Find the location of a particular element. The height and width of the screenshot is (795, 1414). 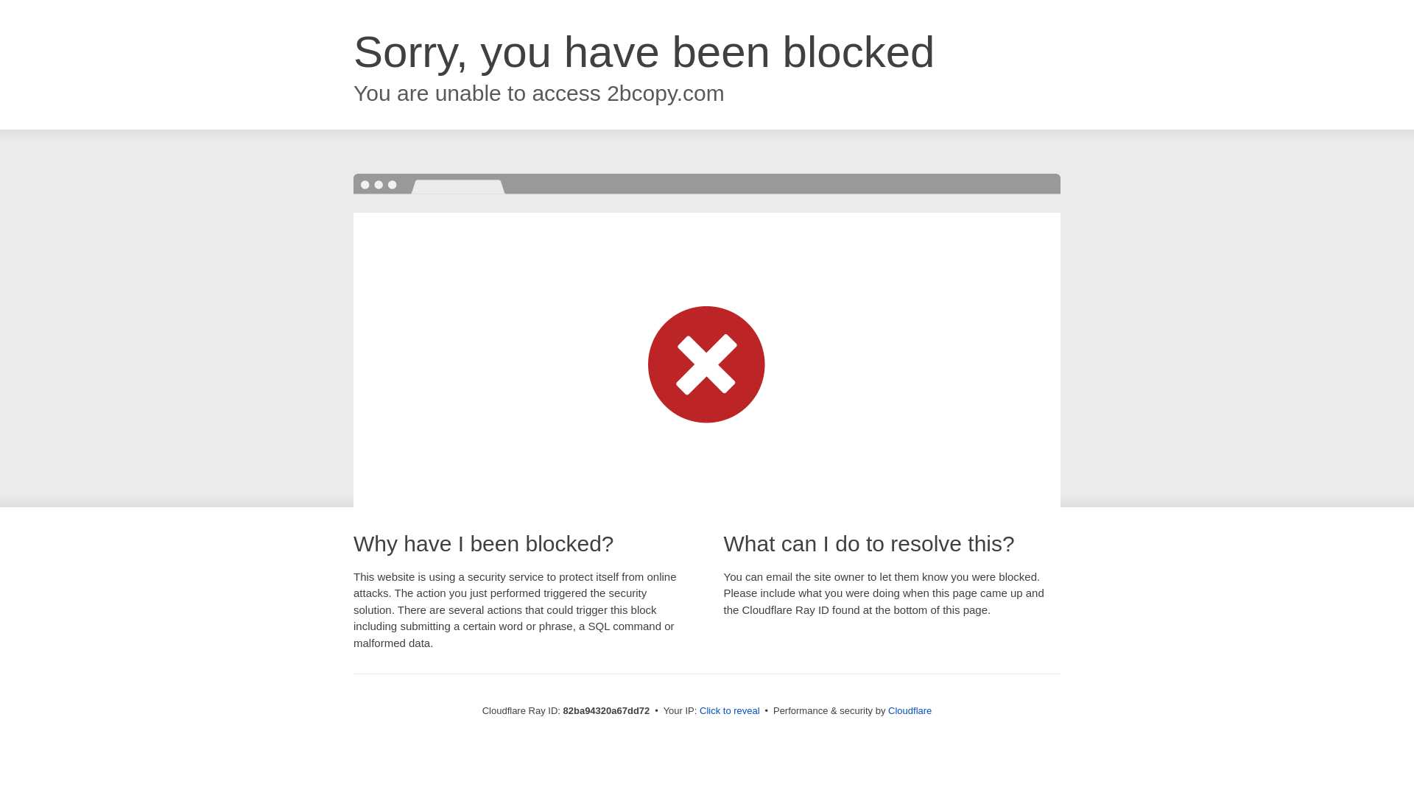

Click to reveal is located at coordinates (730, 711).